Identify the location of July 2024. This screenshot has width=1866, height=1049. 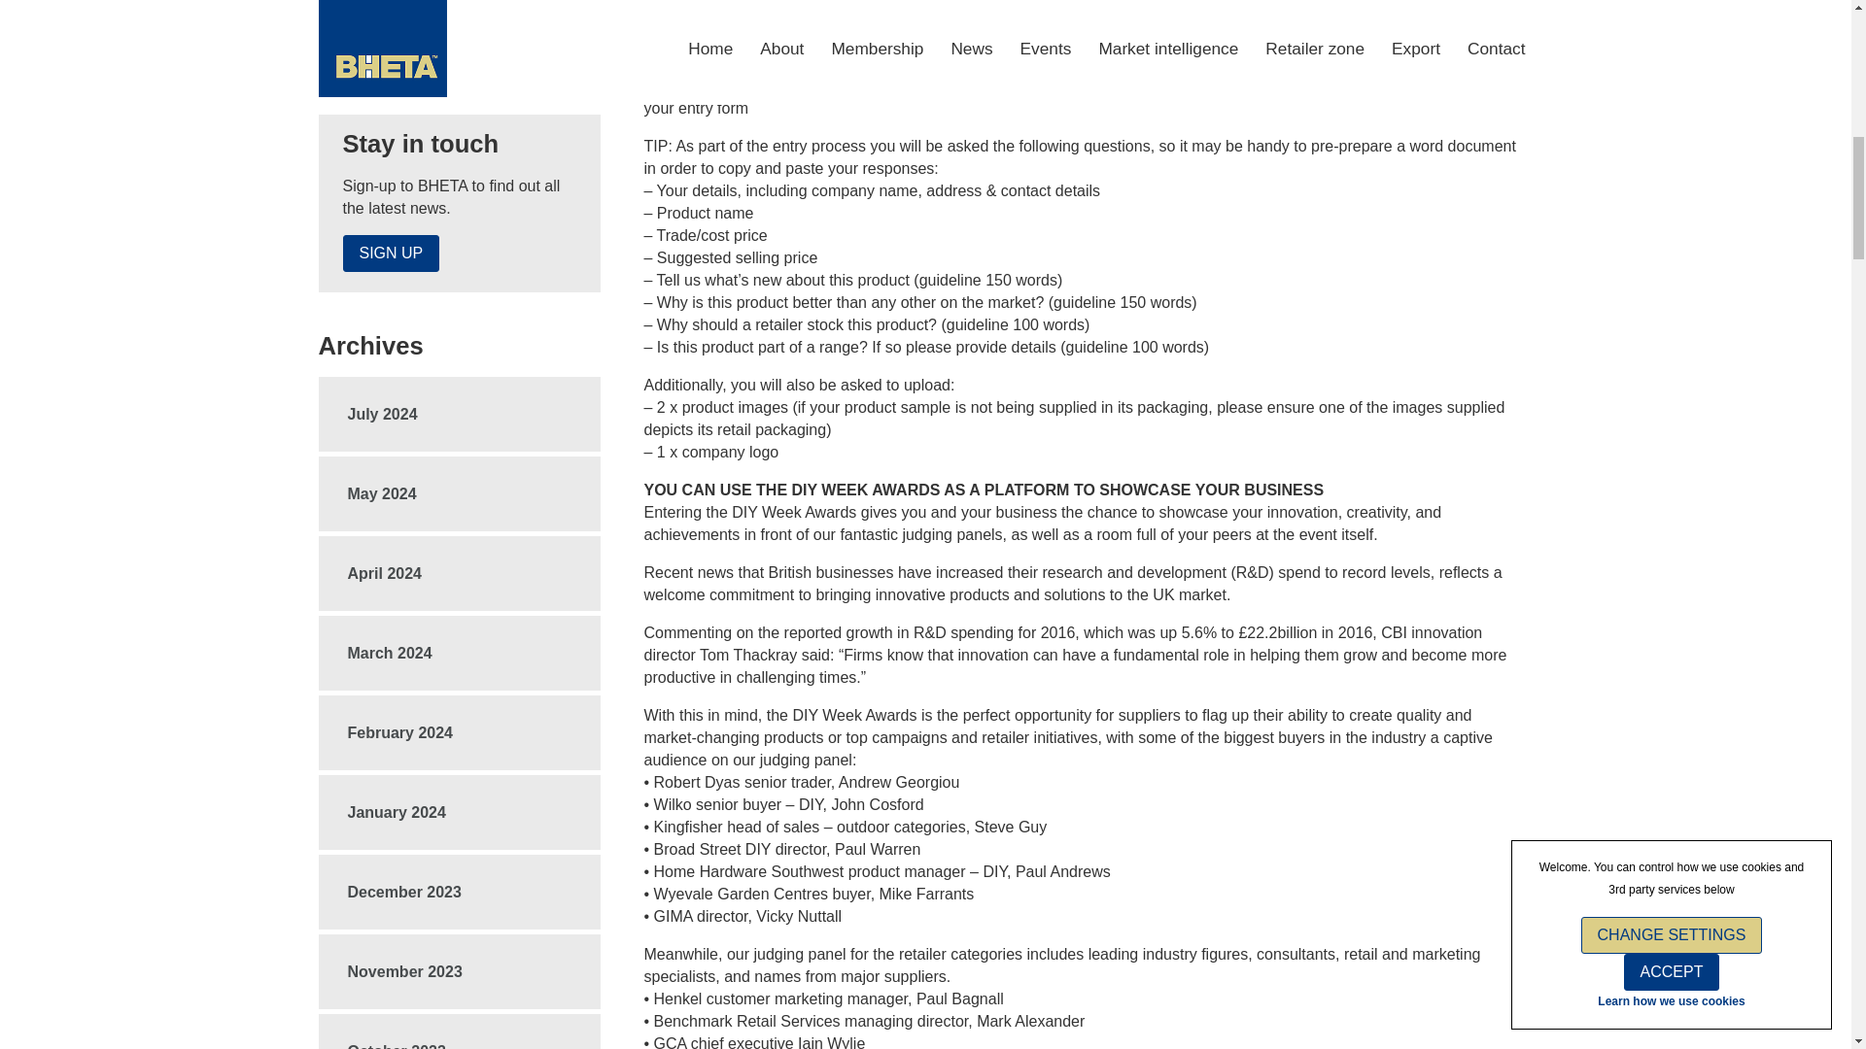
(460, 414).